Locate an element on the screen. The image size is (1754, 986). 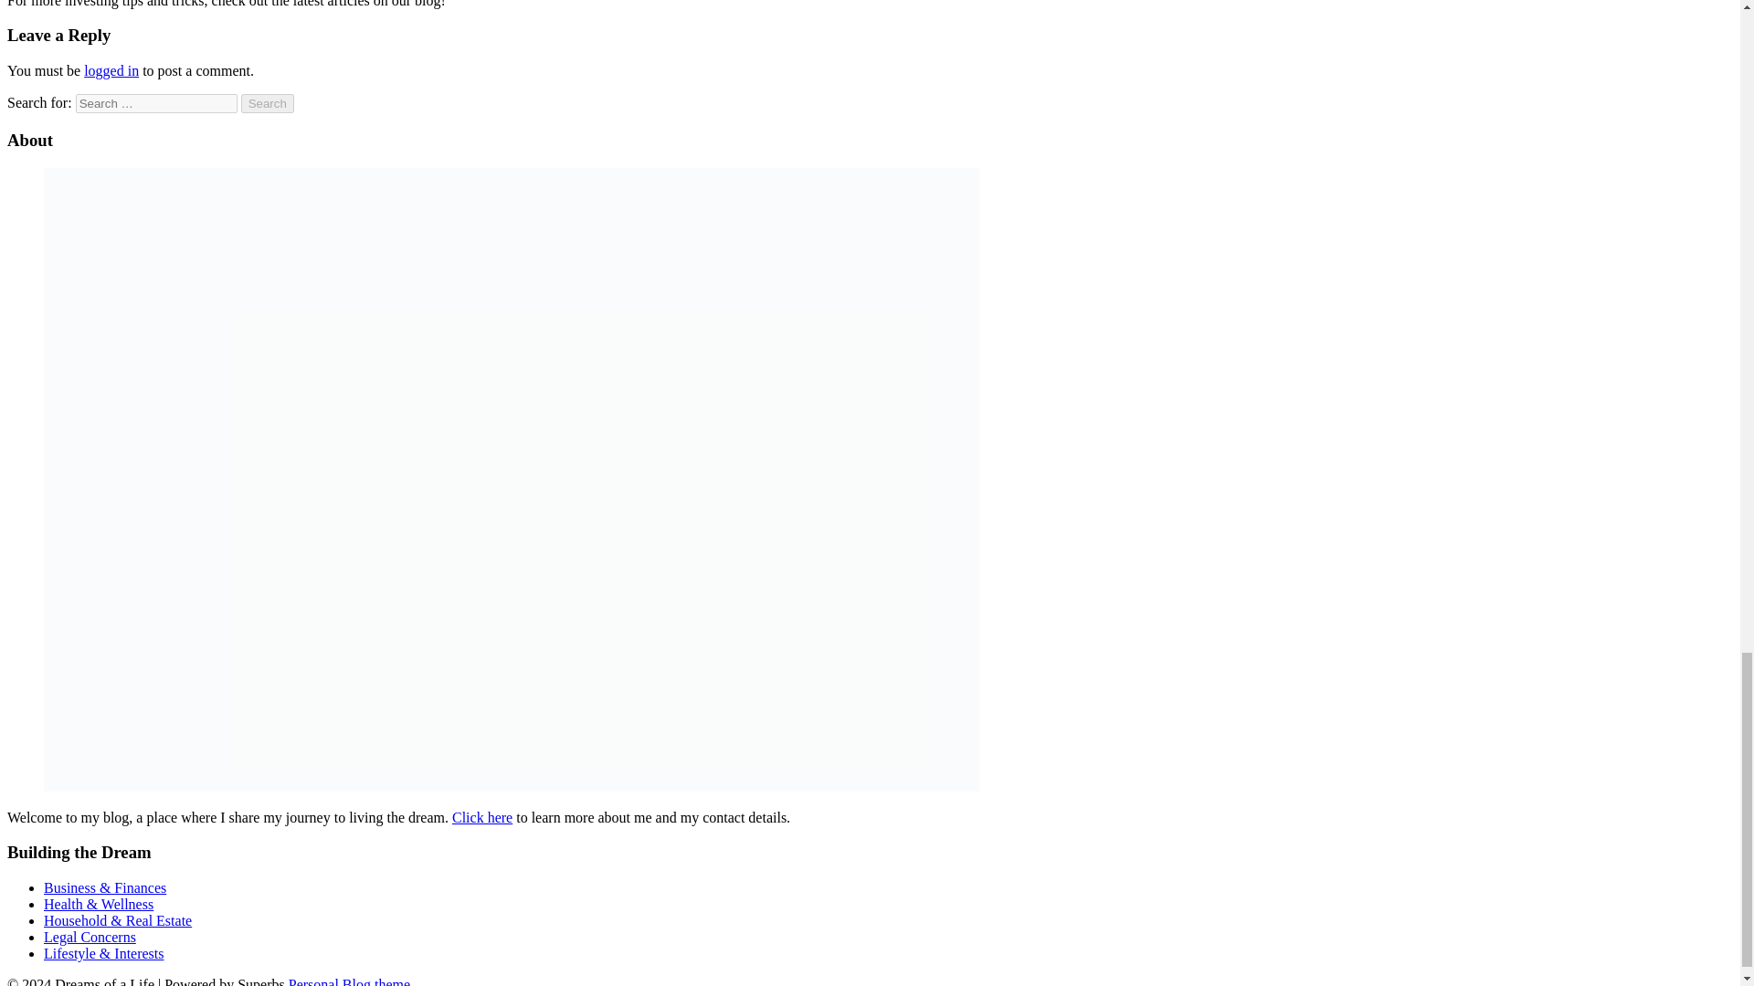
logged in is located at coordinates (111, 71).